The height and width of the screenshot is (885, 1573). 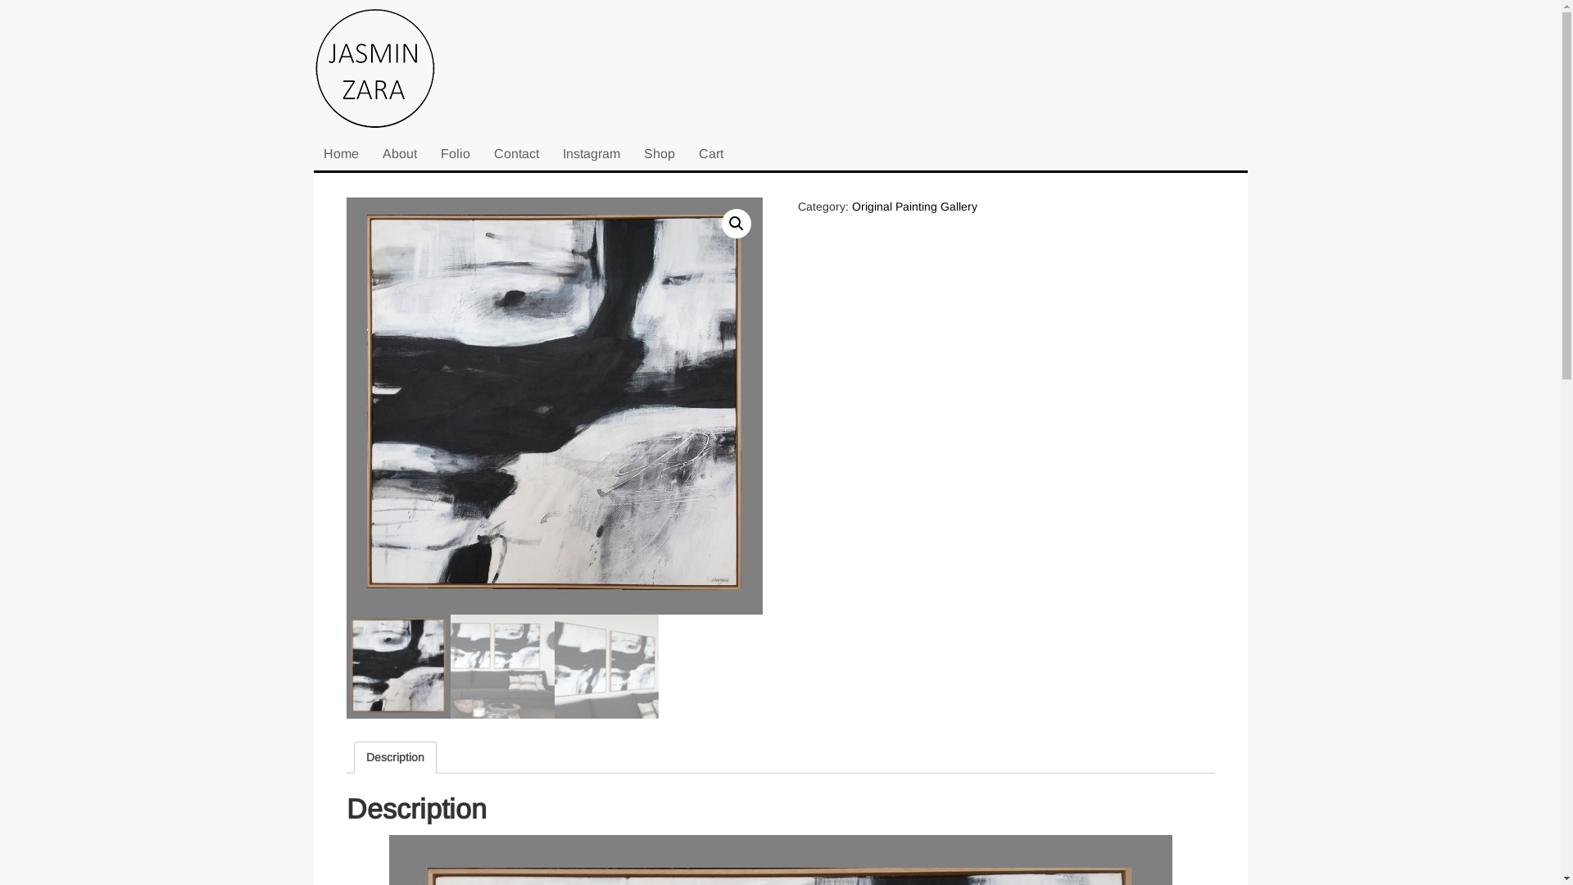 I want to click on Folio, so click(x=456, y=154).